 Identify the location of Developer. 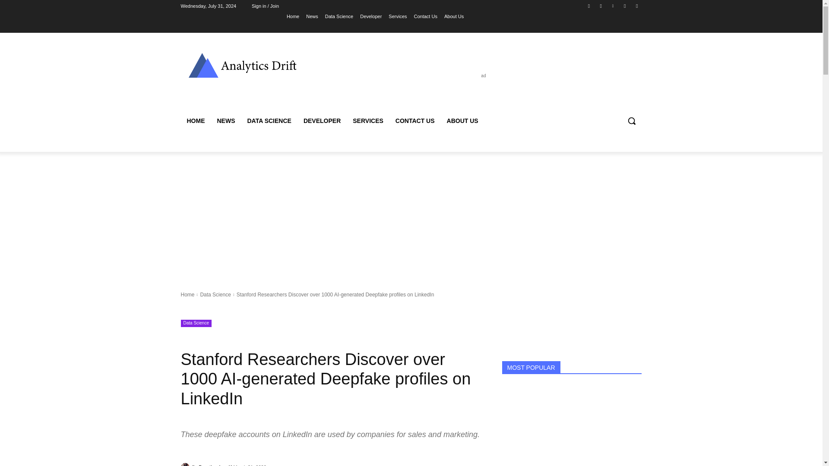
(370, 16).